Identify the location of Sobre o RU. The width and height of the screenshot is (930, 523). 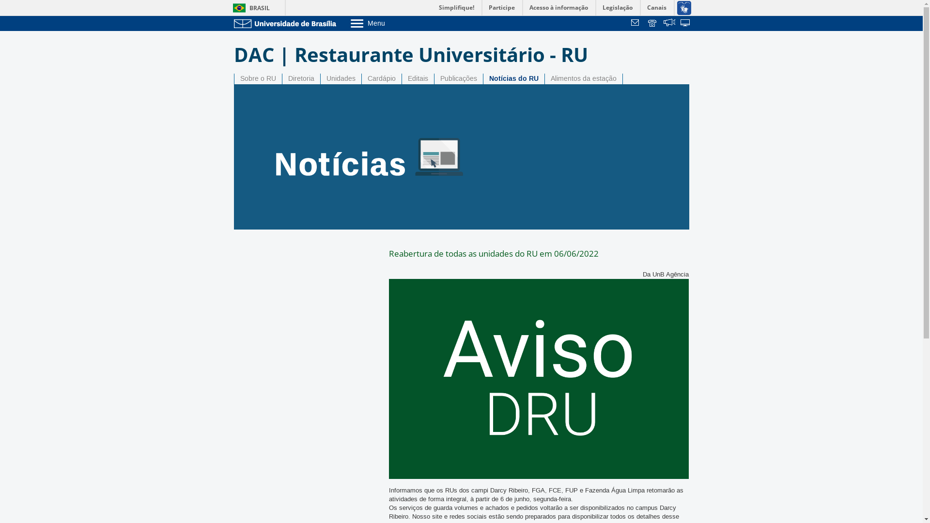
(258, 79).